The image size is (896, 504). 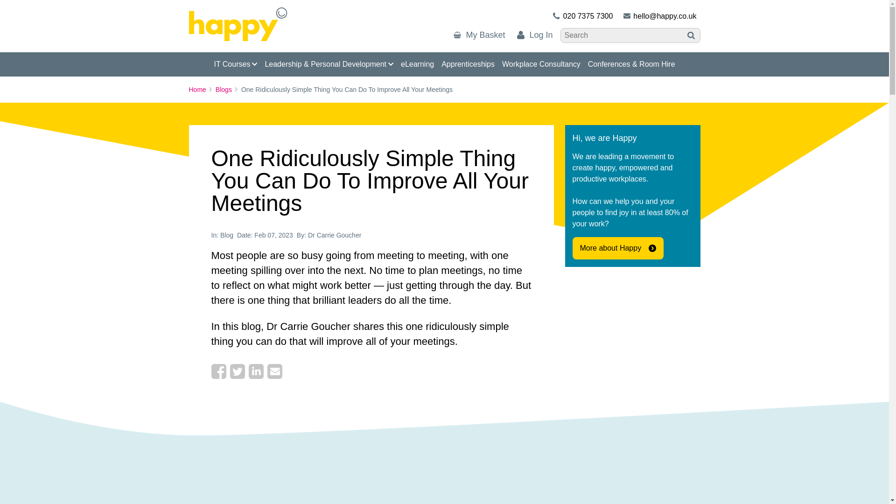 What do you see at coordinates (541, 64) in the screenshot?
I see `Workplace Consultancy` at bounding box center [541, 64].